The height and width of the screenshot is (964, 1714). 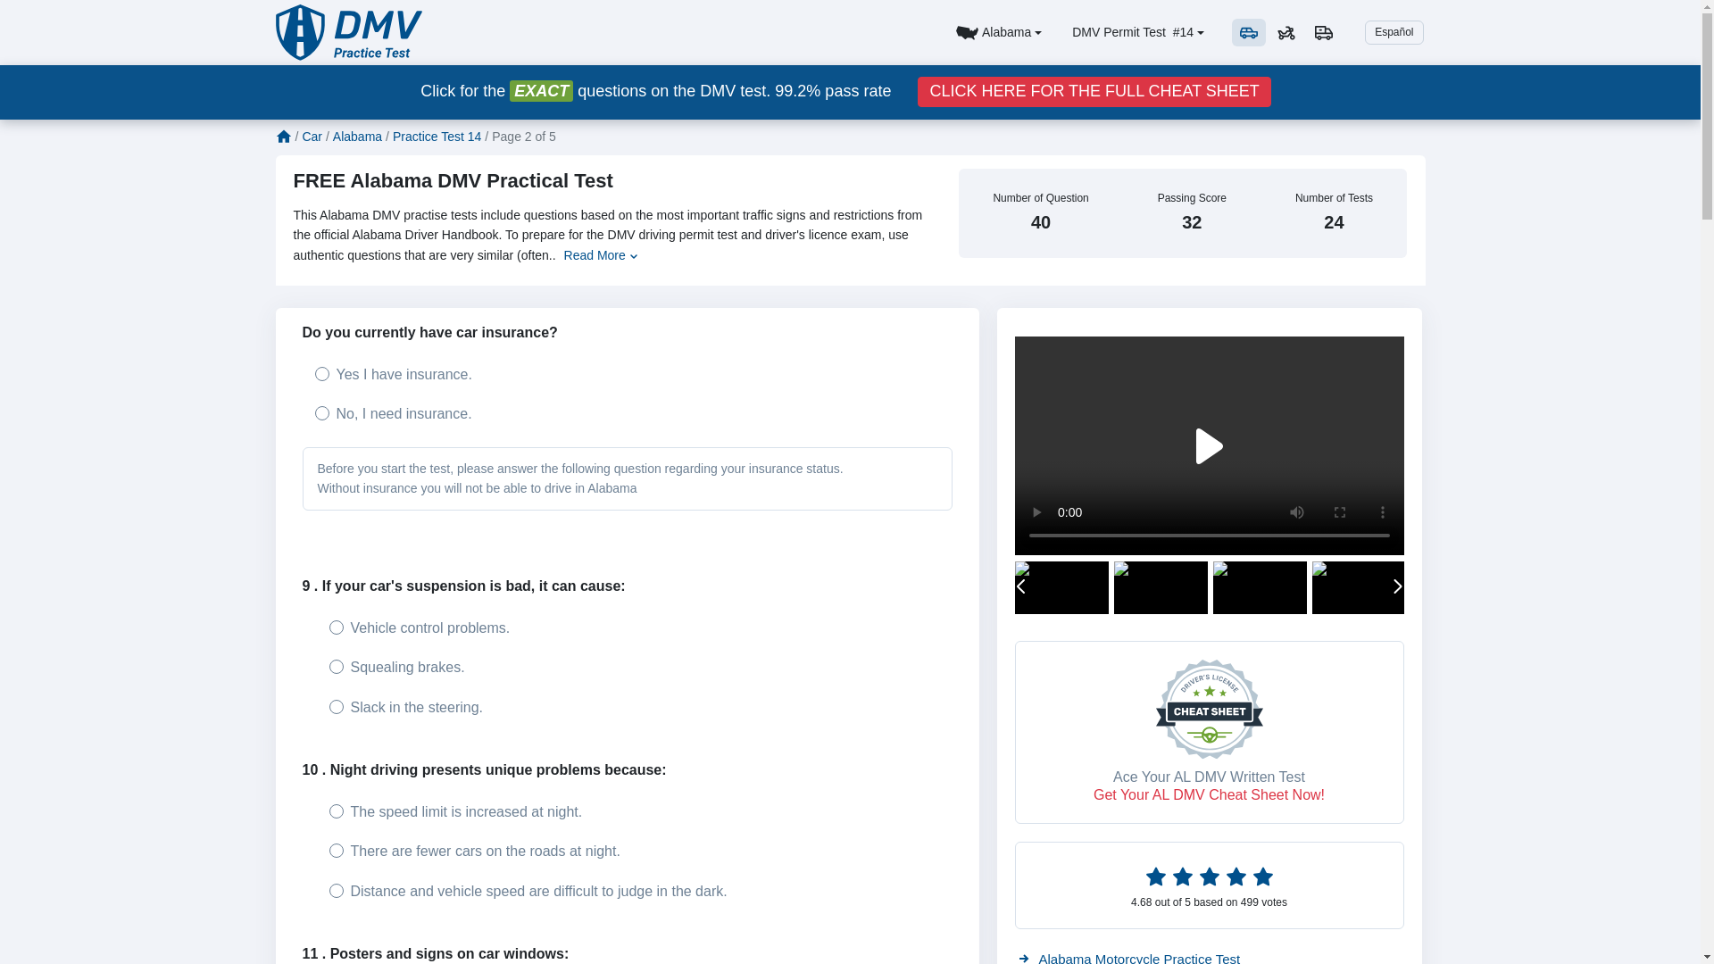 I want to click on Alabama, so click(x=998, y=33).